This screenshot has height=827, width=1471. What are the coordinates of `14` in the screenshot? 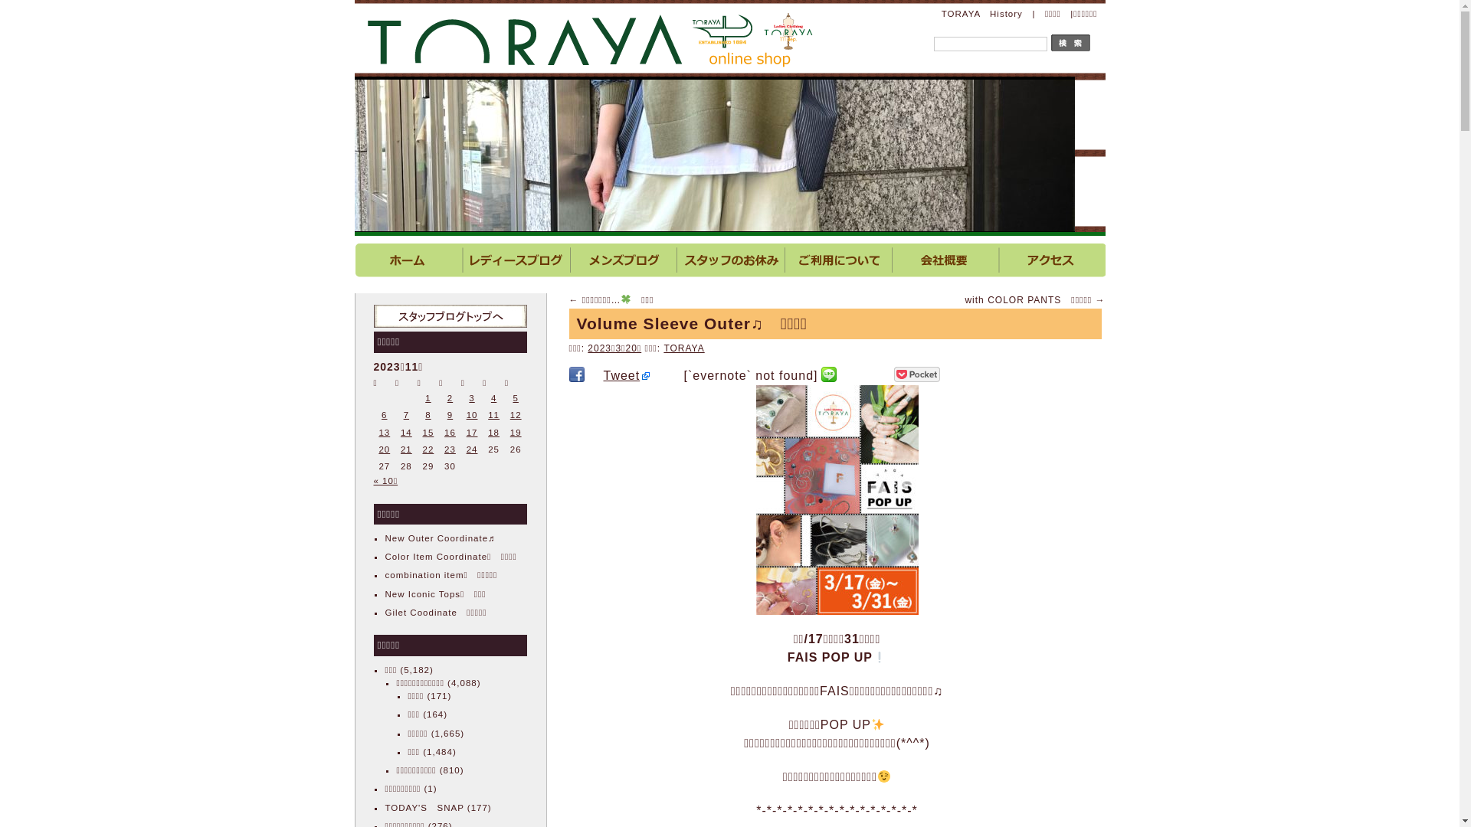 It's located at (406, 433).